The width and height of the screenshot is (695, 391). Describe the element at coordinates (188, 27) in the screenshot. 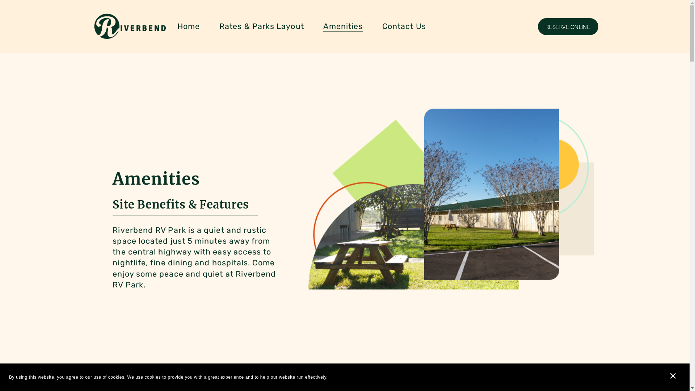

I see `Home` at that location.